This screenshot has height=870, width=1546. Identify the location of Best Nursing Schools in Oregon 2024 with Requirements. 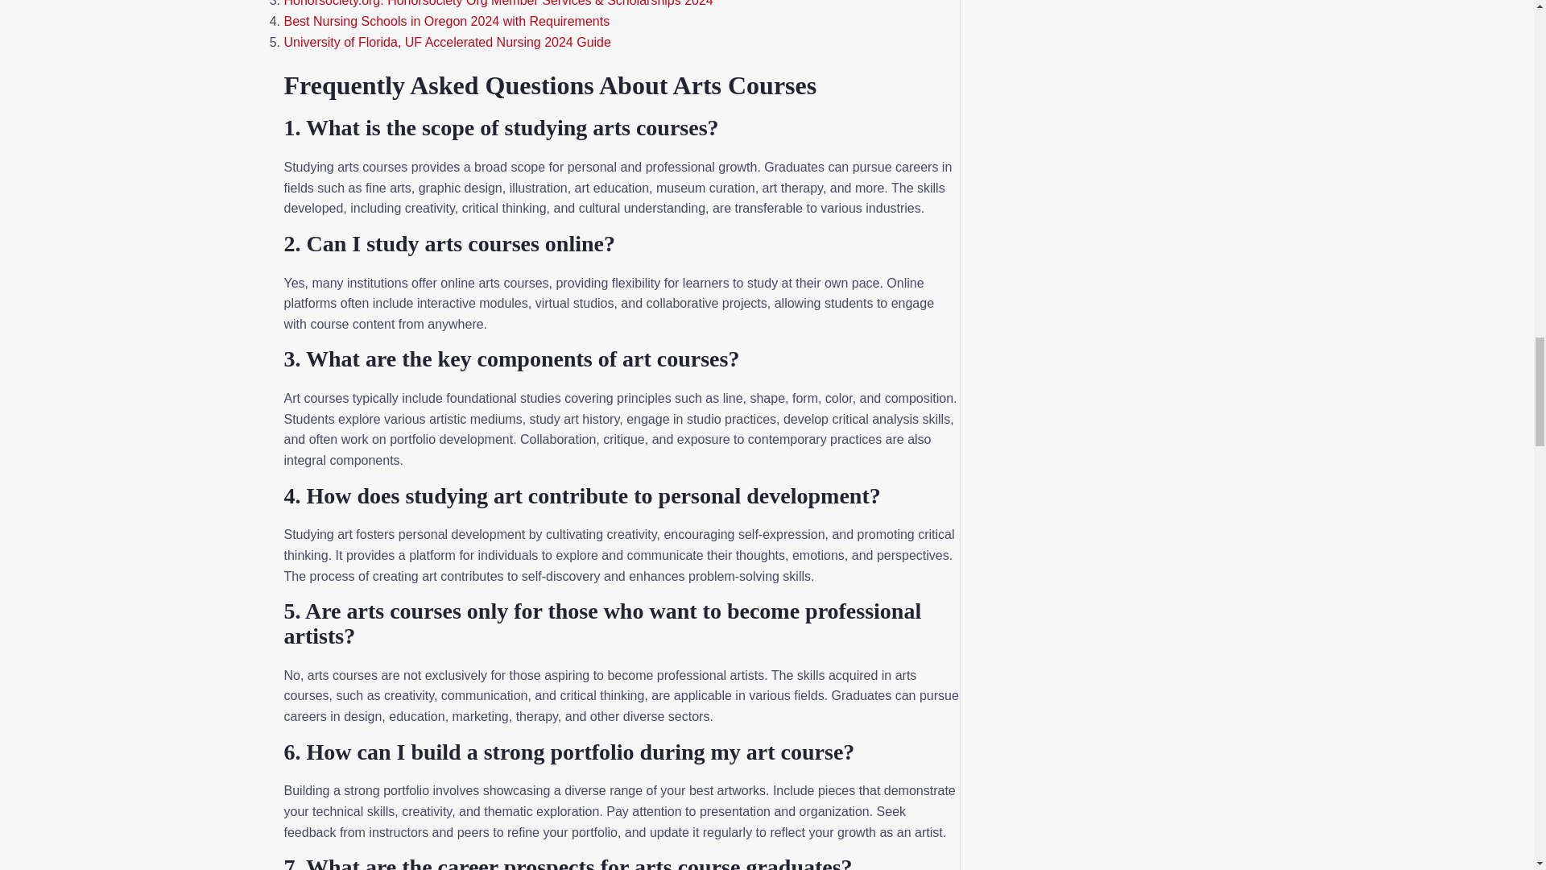
(446, 21).